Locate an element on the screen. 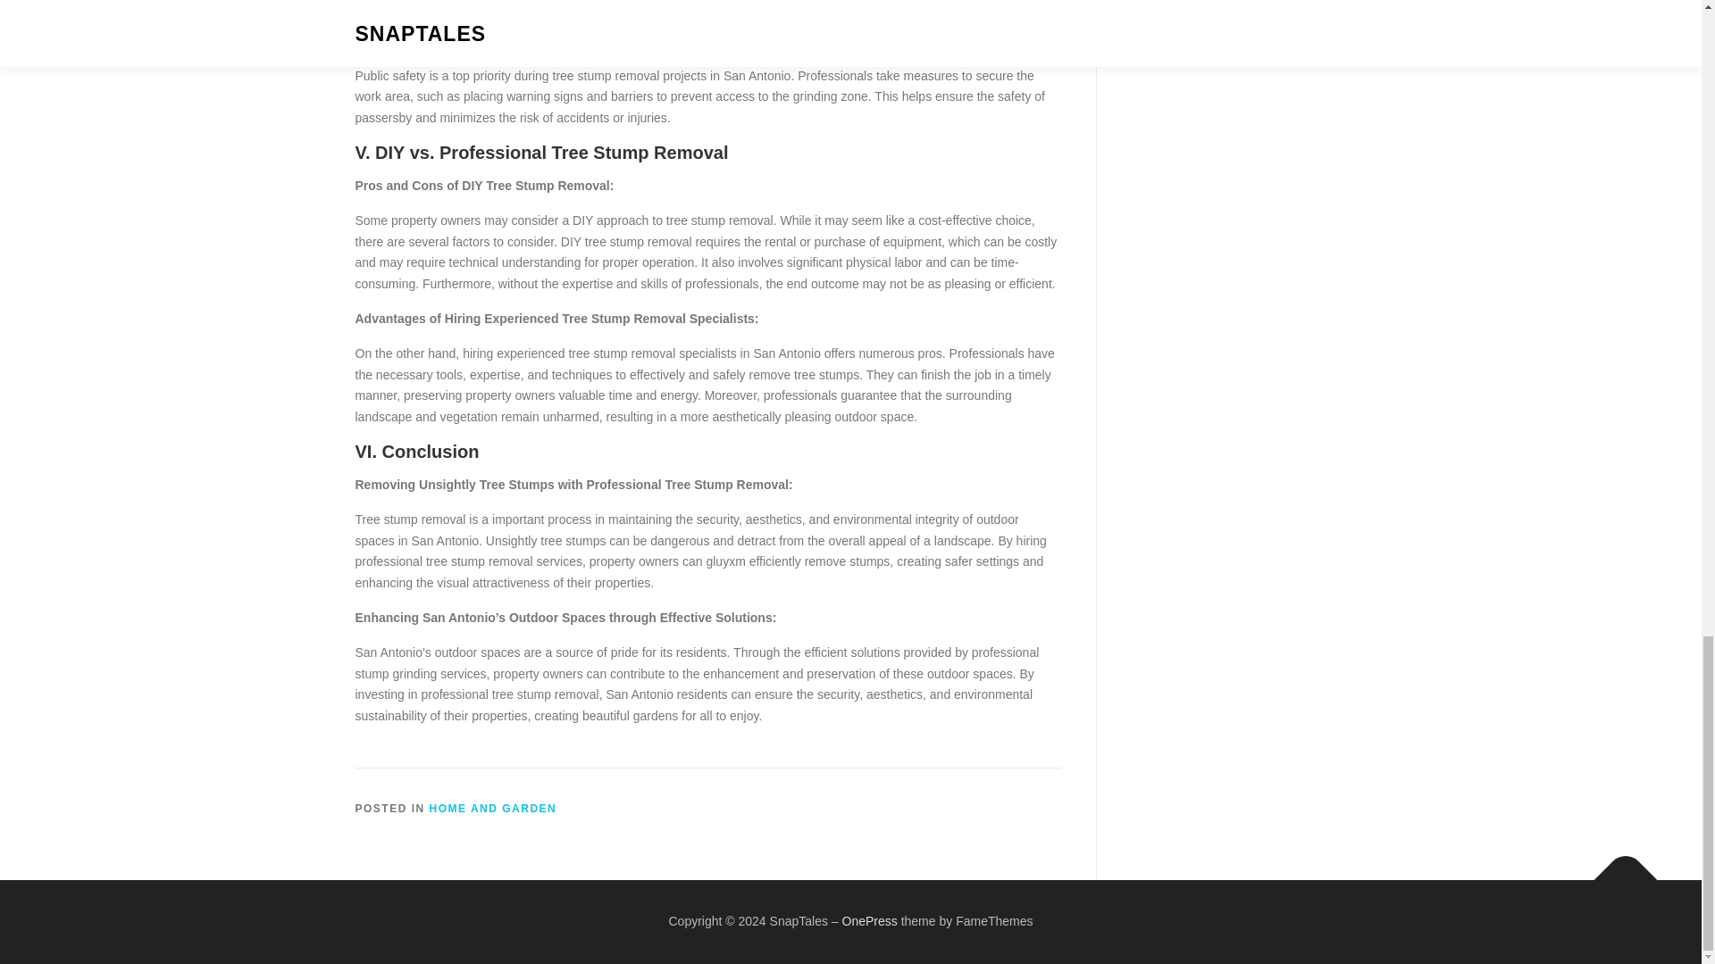 This screenshot has height=964, width=1715. HOME AND GARDEN is located at coordinates (493, 808).